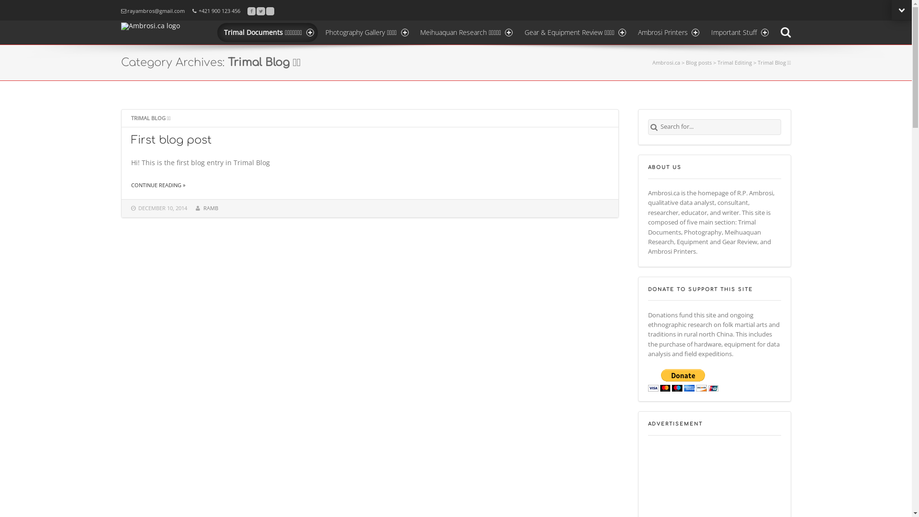 The width and height of the screenshot is (919, 517). What do you see at coordinates (902, 10) in the screenshot?
I see `Open extra topbar` at bounding box center [902, 10].